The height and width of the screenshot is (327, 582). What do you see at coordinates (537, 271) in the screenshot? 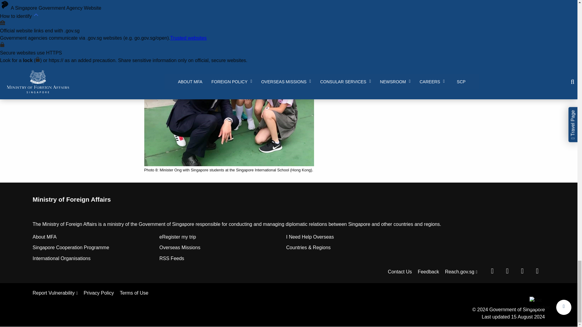
I see `MFA Email` at bounding box center [537, 271].